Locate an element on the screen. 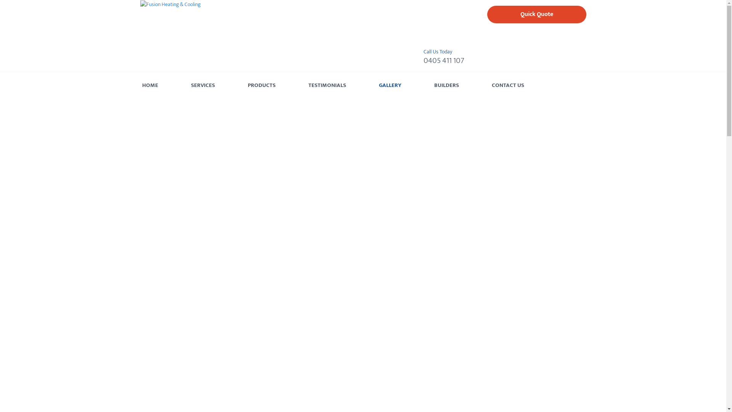 This screenshot has width=732, height=412. BUILDERS is located at coordinates (446, 85).